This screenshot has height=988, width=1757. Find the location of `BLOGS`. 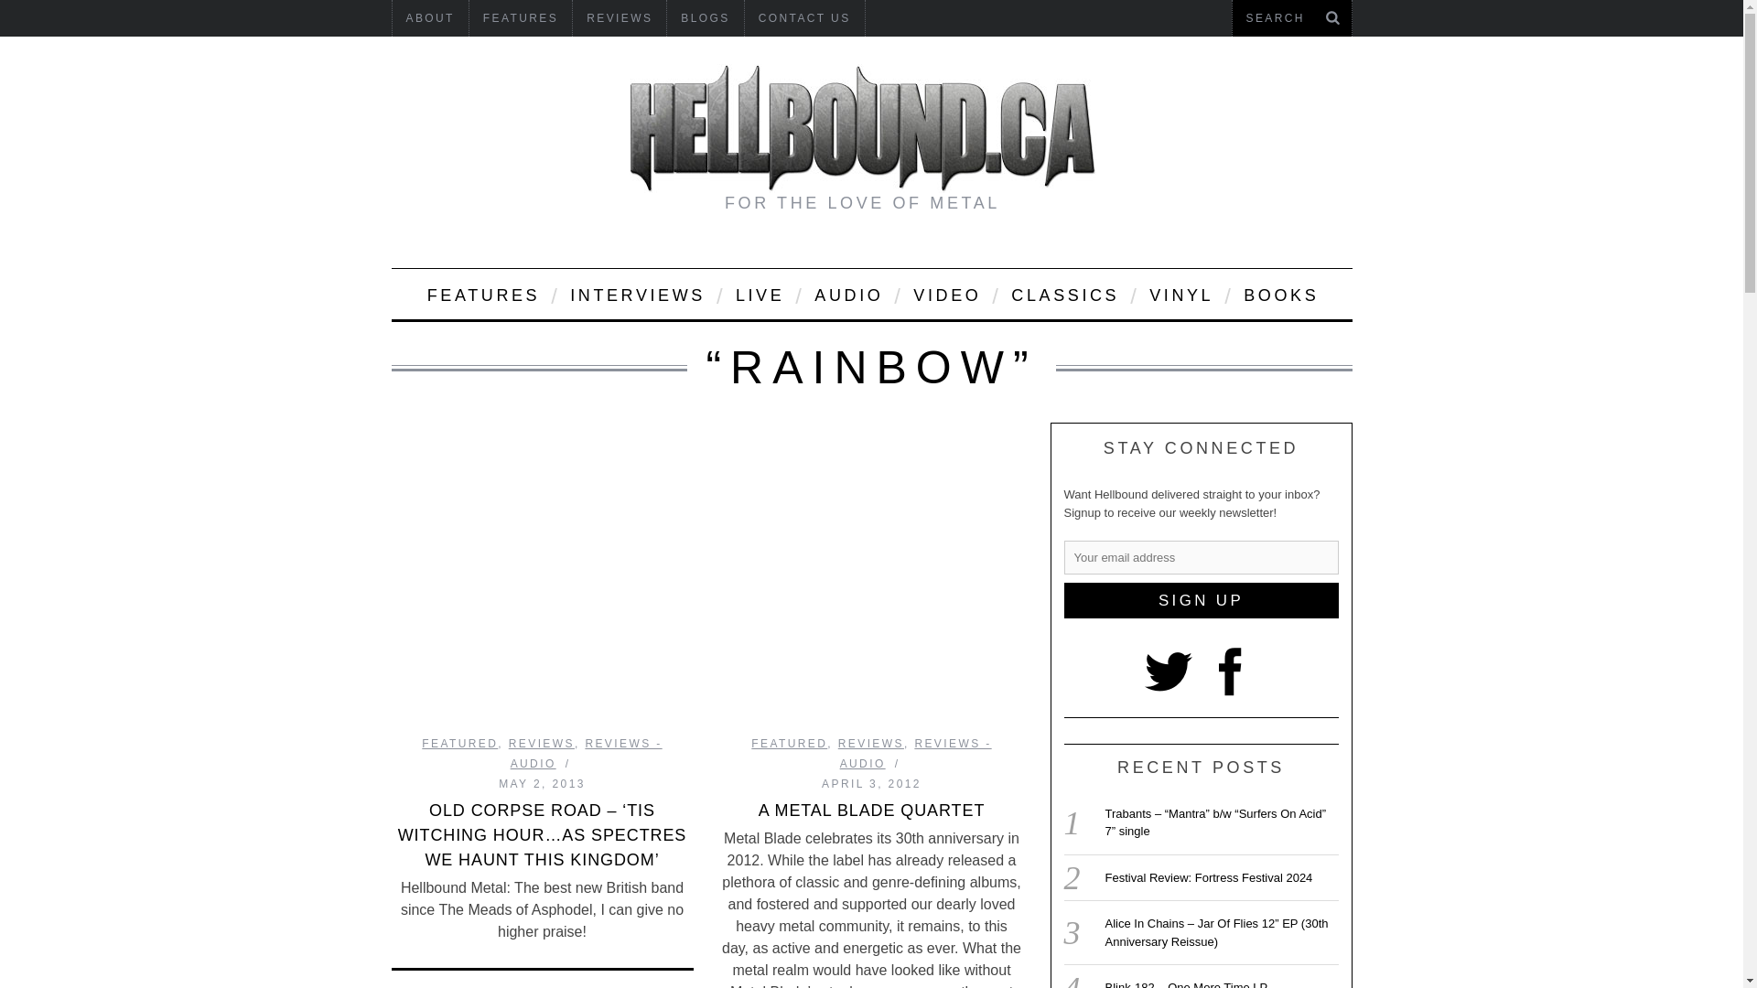

BLOGS is located at coordinates (705, 18).